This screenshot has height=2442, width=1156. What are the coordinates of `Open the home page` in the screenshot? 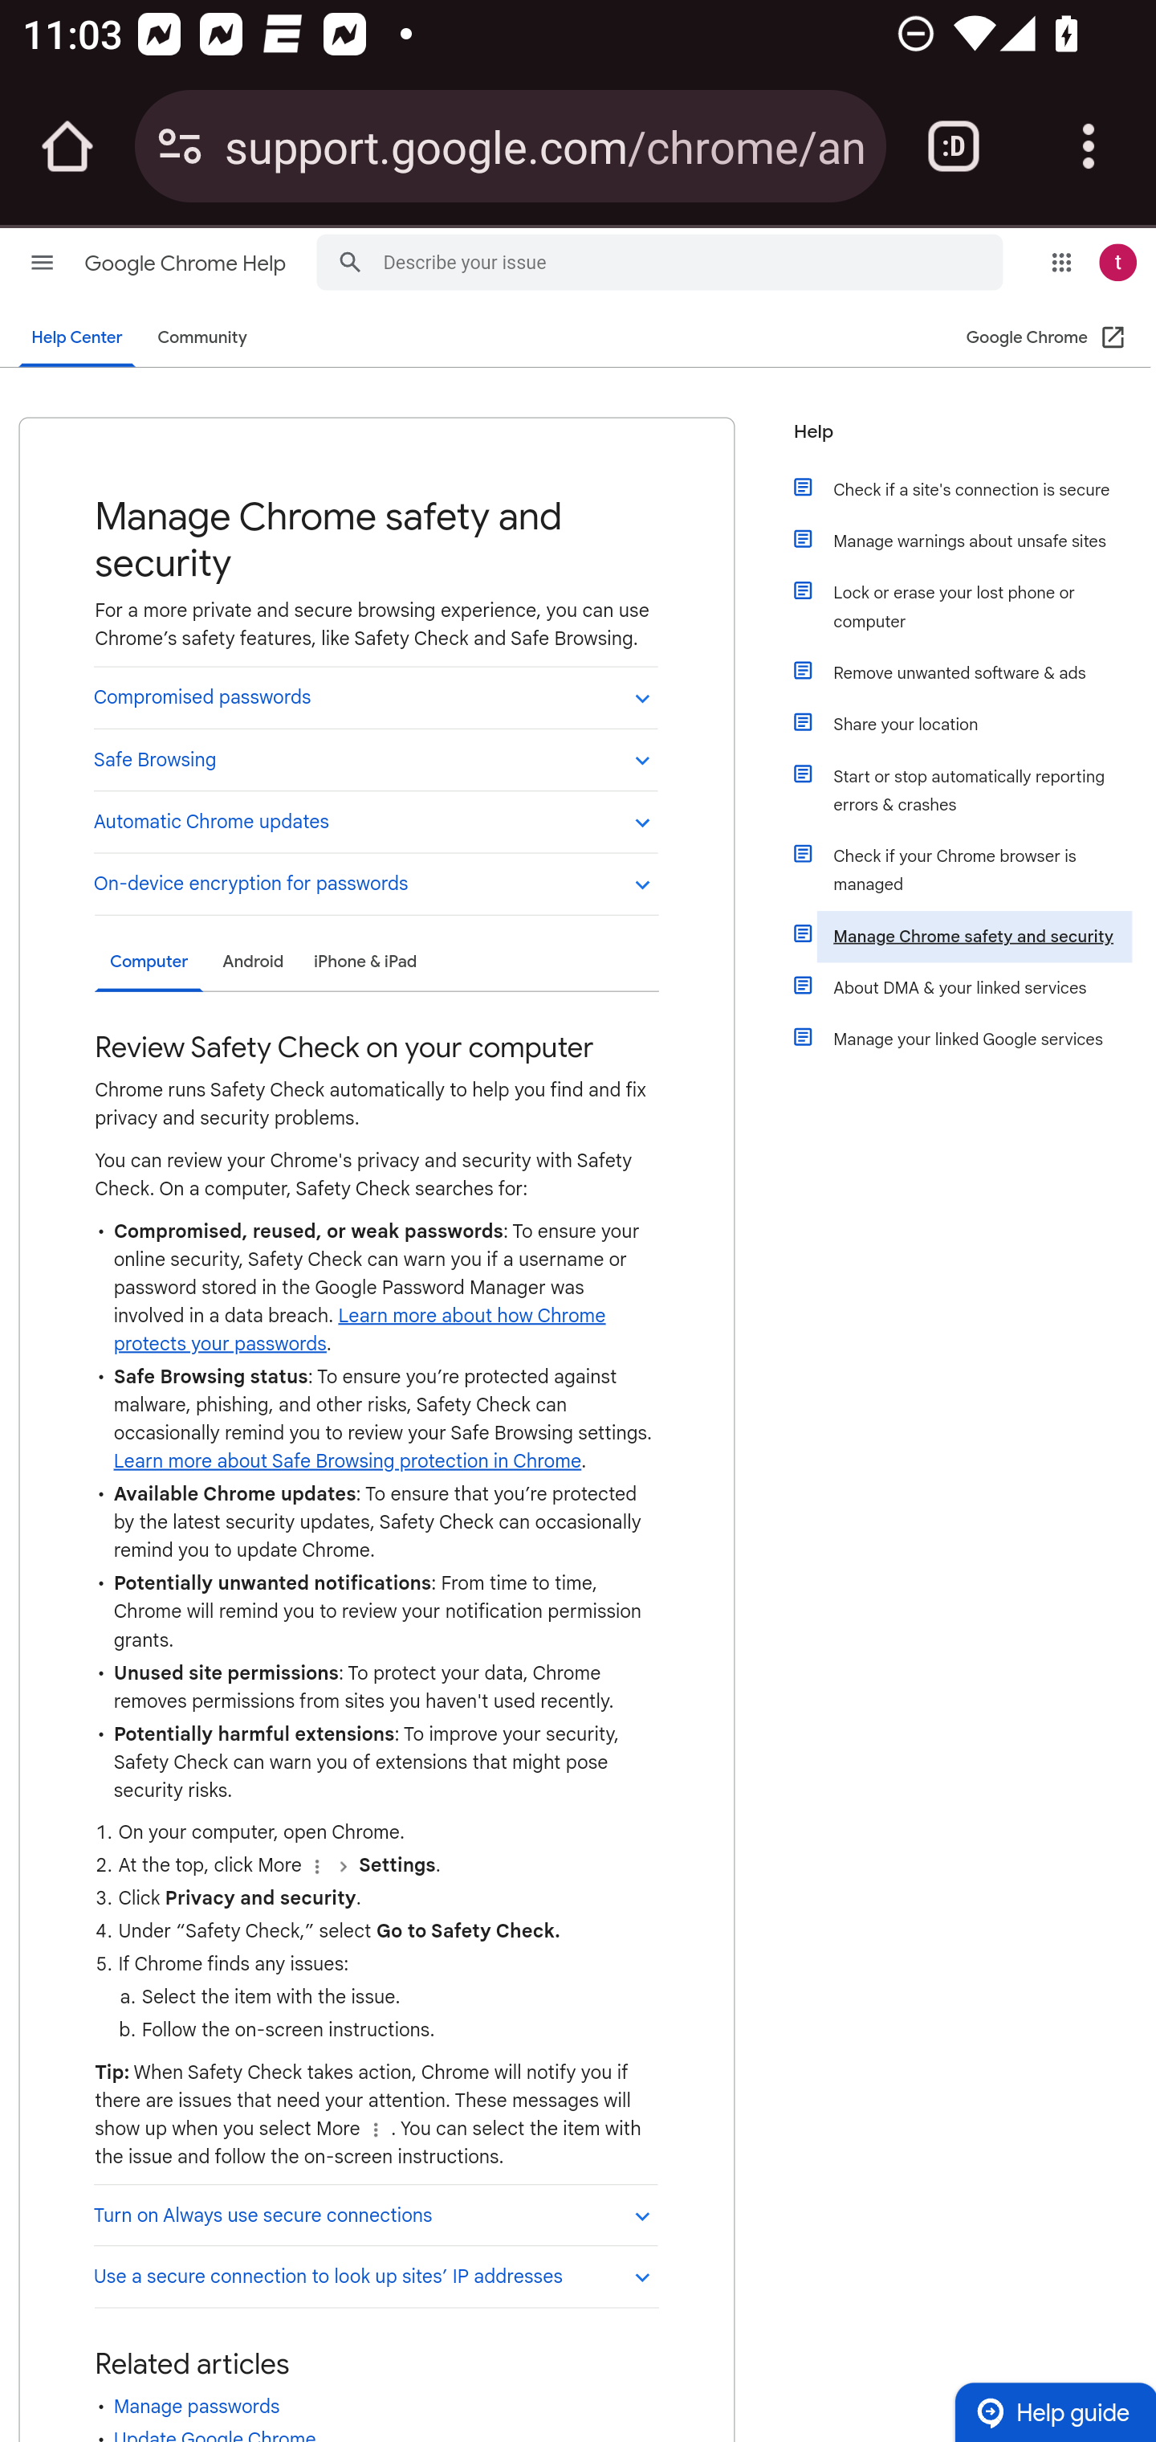 It's located at (67, 146).